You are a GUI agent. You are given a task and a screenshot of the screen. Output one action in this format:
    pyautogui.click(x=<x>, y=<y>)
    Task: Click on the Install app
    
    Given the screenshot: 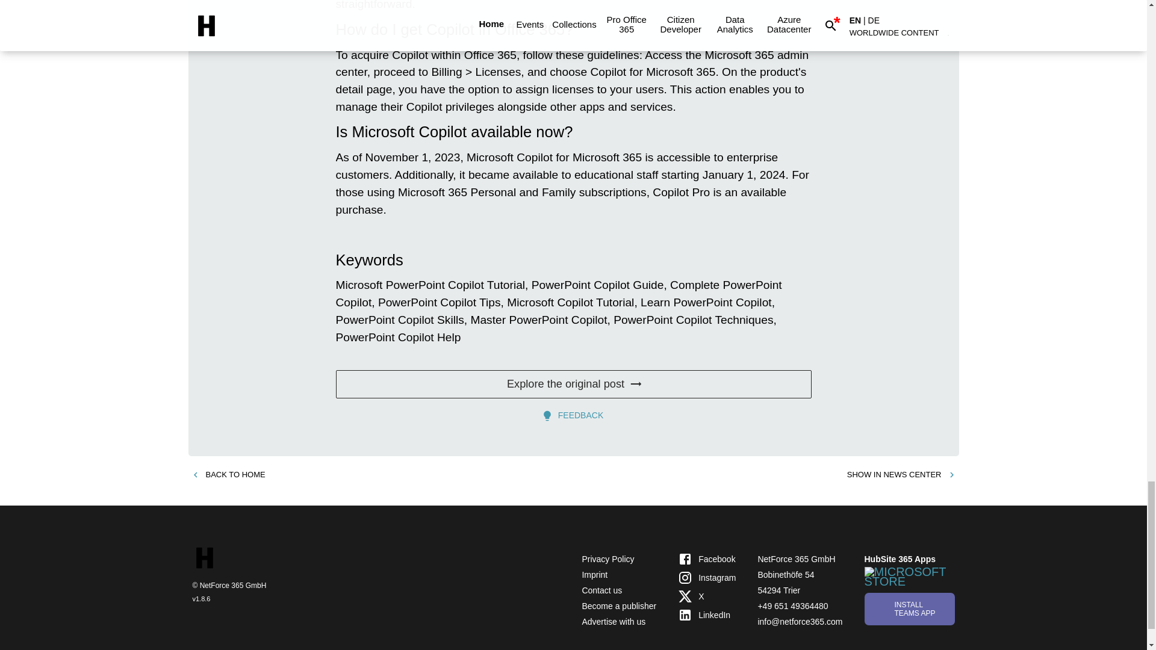 What is the action you would take?
    pyautogui.click(x=909, y=608)
    